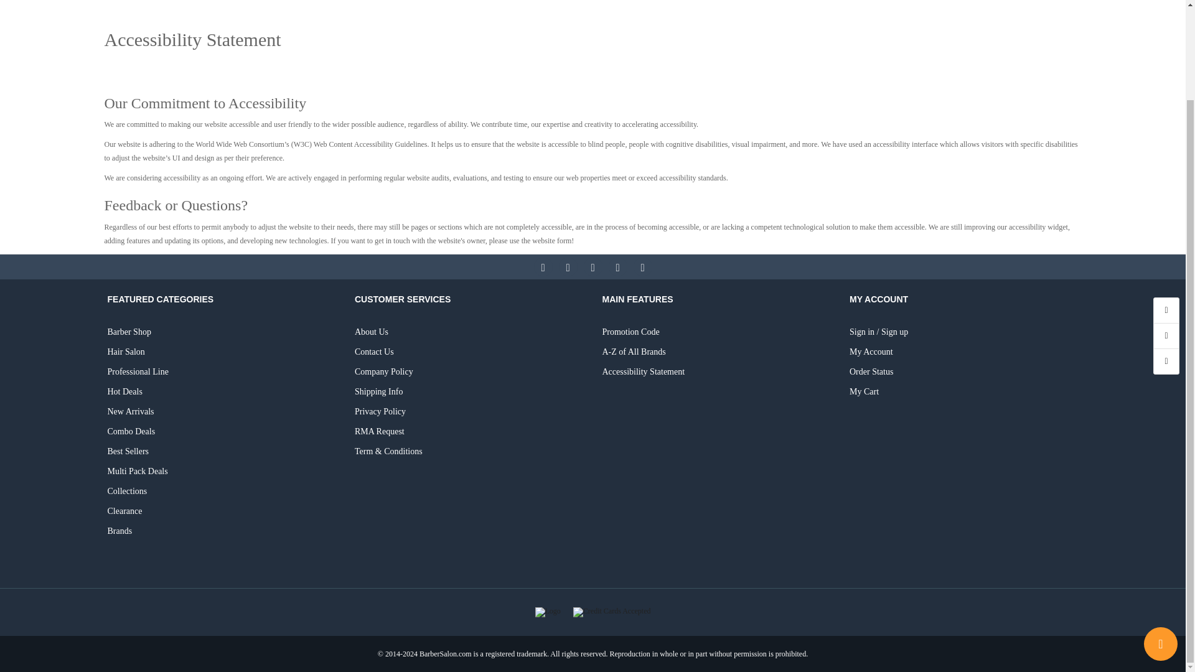 The width and height of the screenshot is (1195, 672). I want to click on Multi Pack Deals, so click(222, 472).